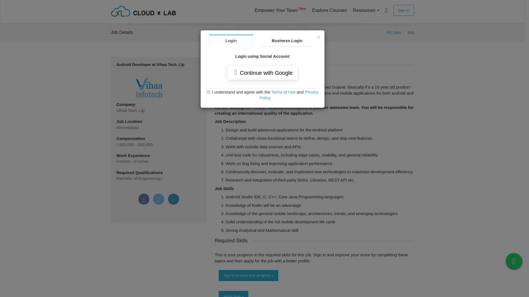 This screenshot has height=297, width=529. Describe the element at coordinates (394, 32) in the screenshot. I see `All Jobs` at that location.